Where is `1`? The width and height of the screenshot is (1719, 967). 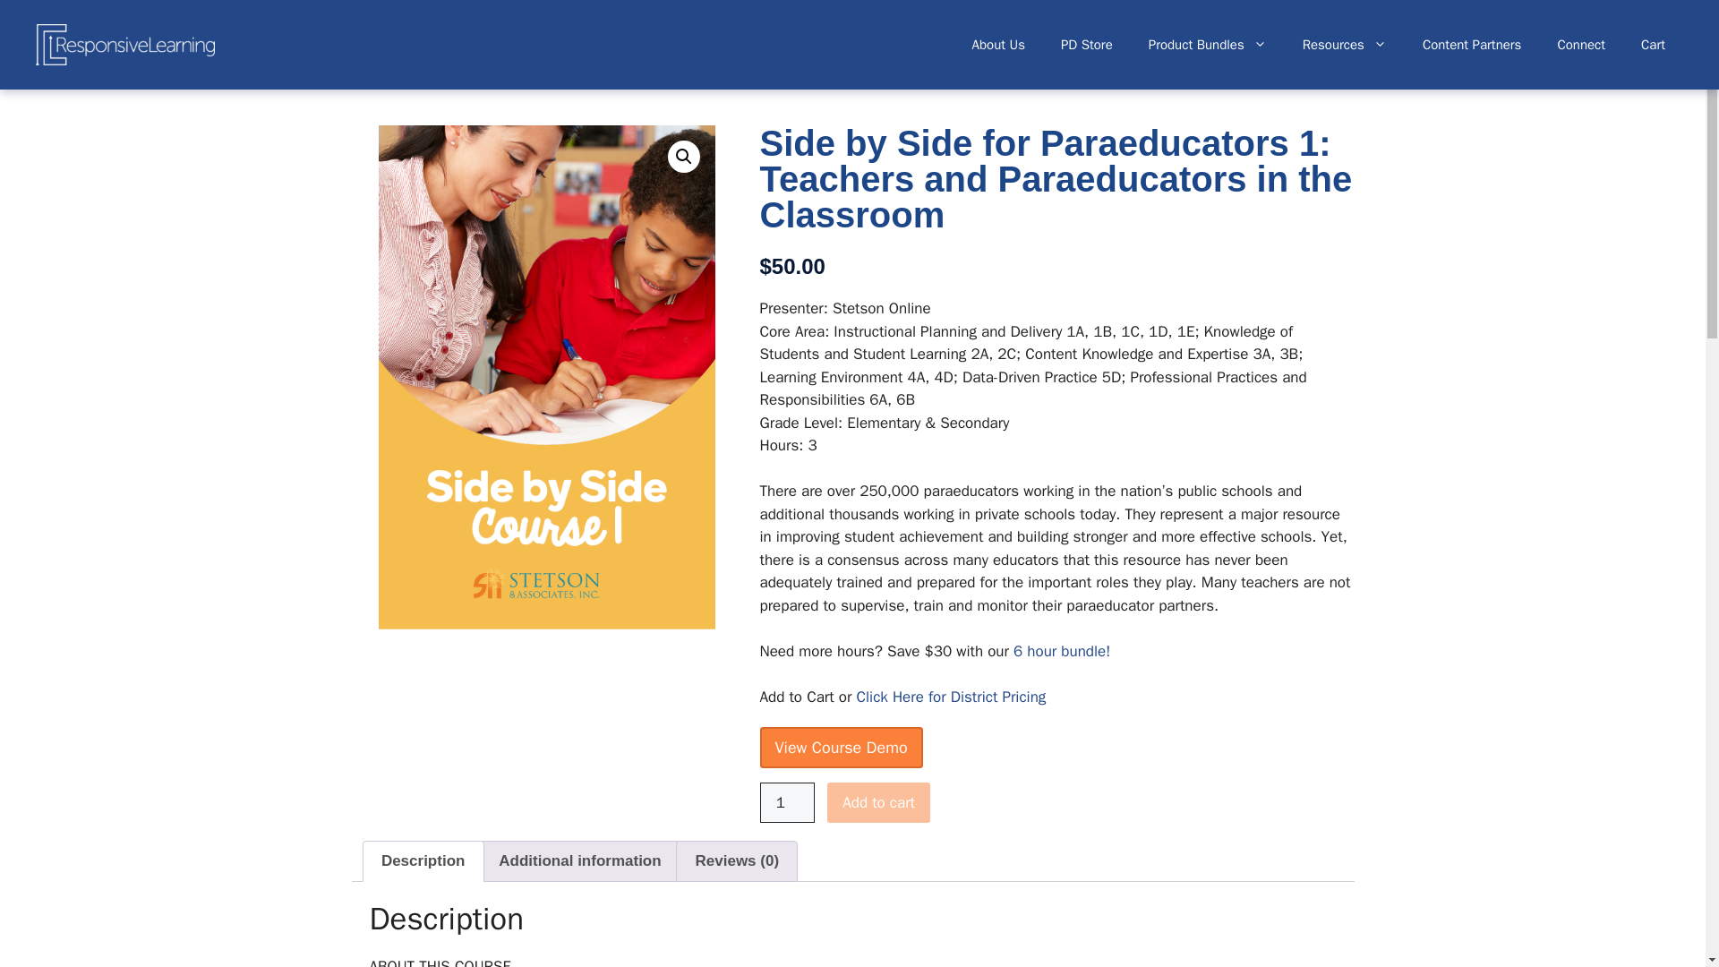 1 is located at coordinates (787, 802).